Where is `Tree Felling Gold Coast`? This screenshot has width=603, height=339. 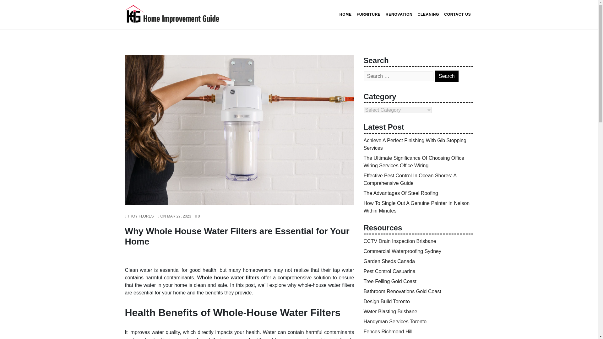 Tree Felling Gold Coast is located at coordinates (390, 281).